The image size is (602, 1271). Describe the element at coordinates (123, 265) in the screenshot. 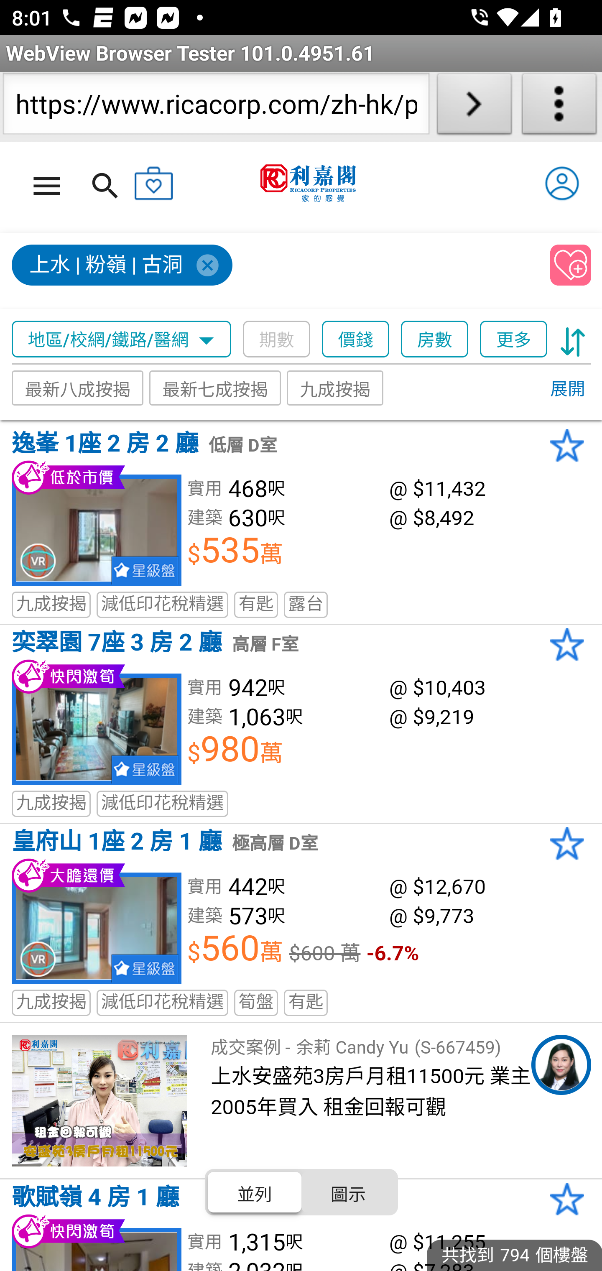

I see `上水 | 粉嶺 | 古洞` at that location.